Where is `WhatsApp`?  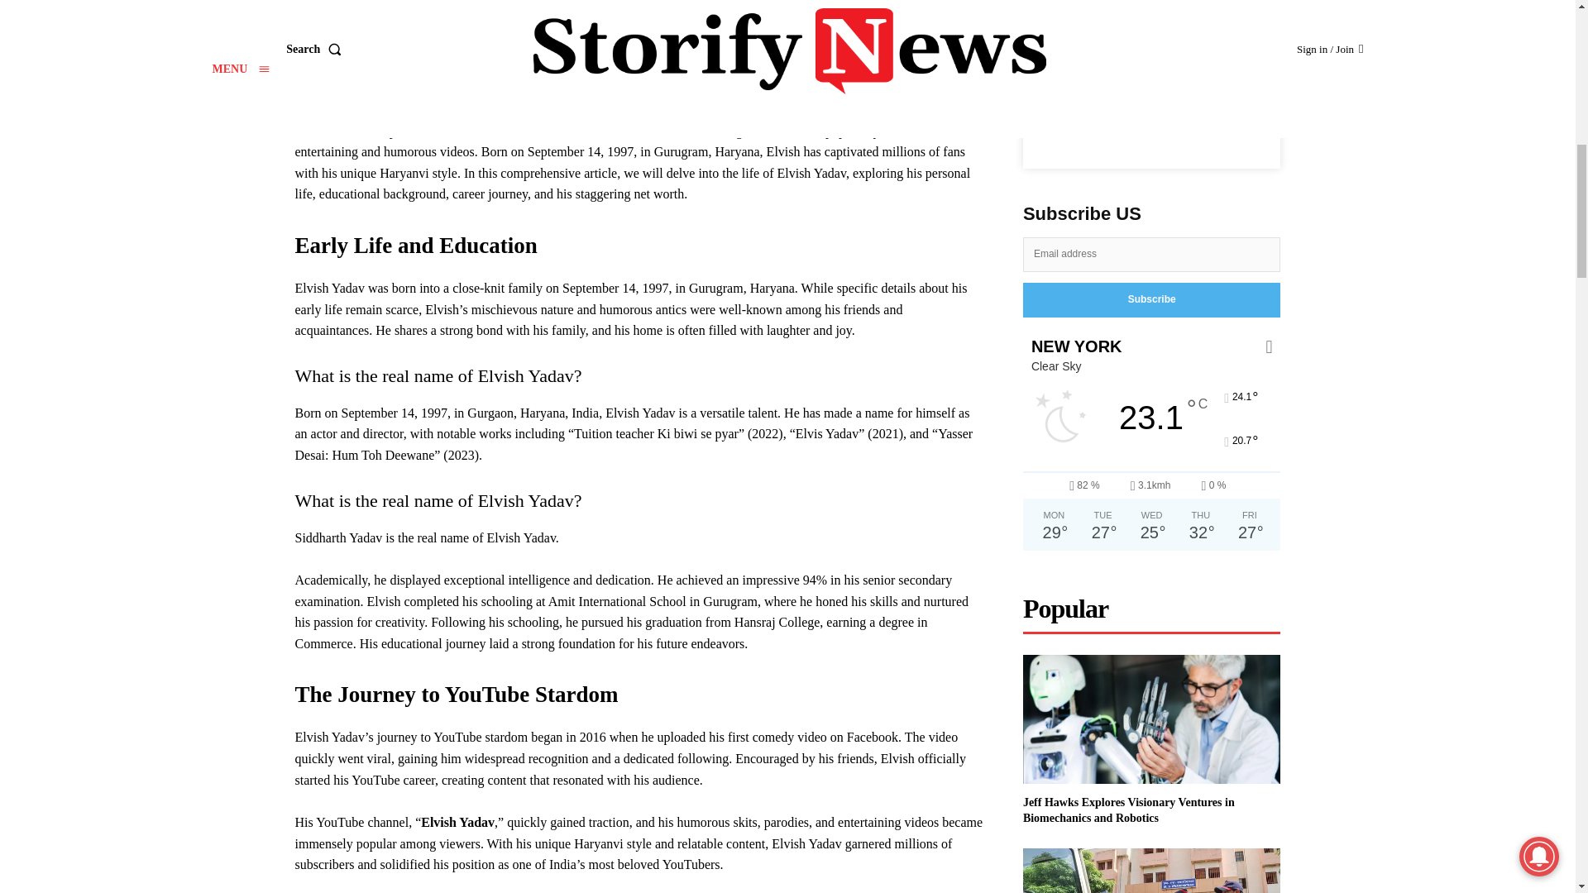
WhatsApp is located at coordinates (1209, 122).